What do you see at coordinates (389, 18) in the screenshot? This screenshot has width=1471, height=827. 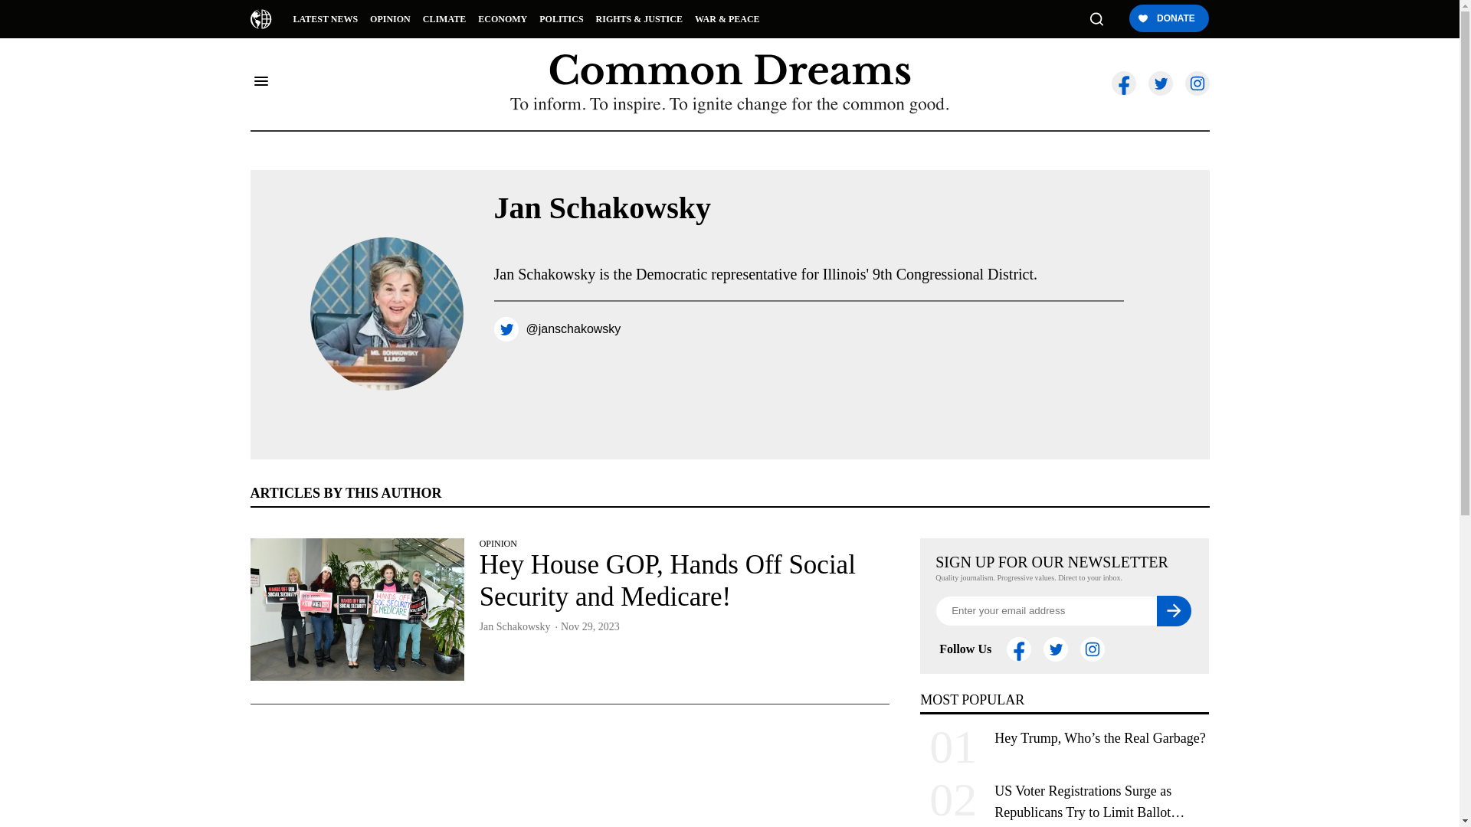 I see `OPINION` at bounding box center [389, 18].